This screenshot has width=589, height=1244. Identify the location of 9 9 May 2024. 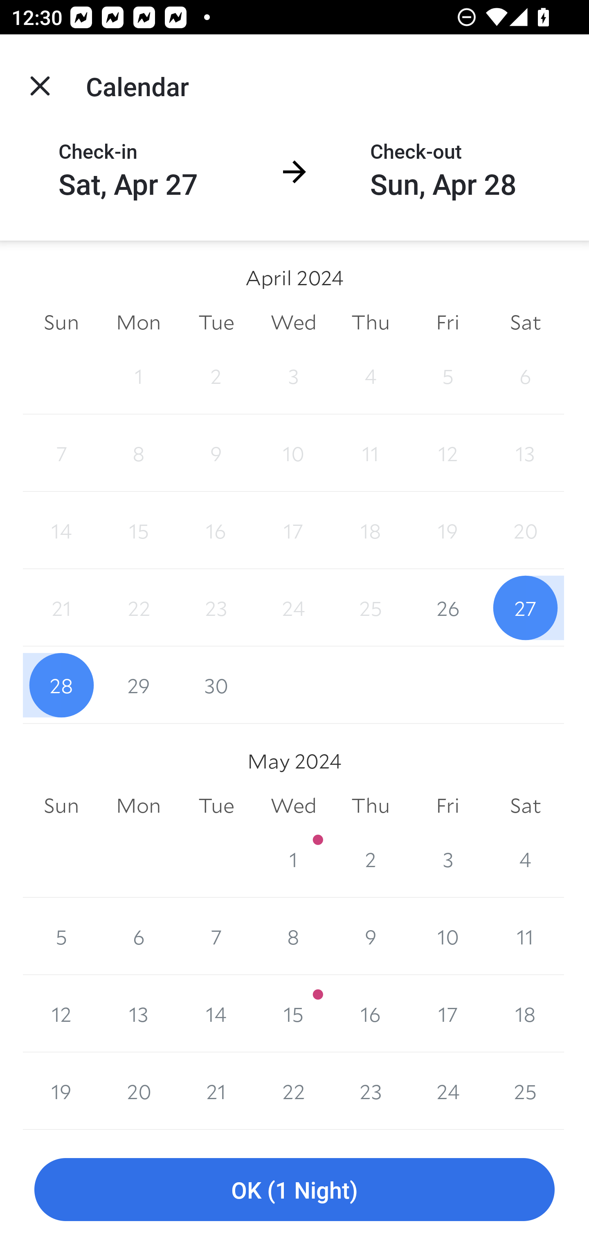
(371, 936).